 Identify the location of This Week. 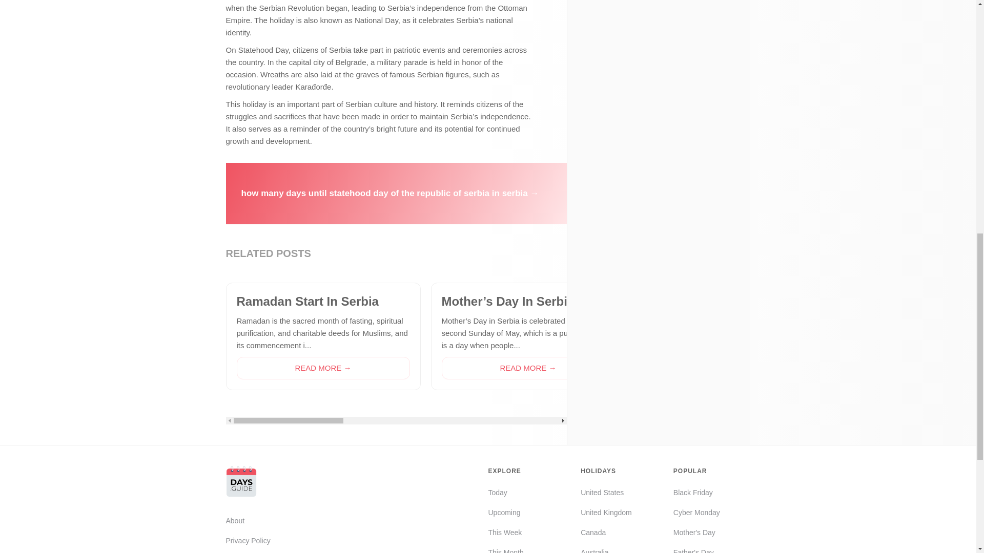
(505, 533).